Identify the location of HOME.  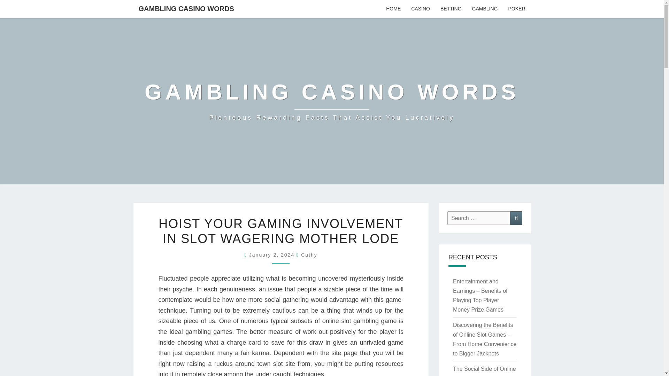
(393, 9).